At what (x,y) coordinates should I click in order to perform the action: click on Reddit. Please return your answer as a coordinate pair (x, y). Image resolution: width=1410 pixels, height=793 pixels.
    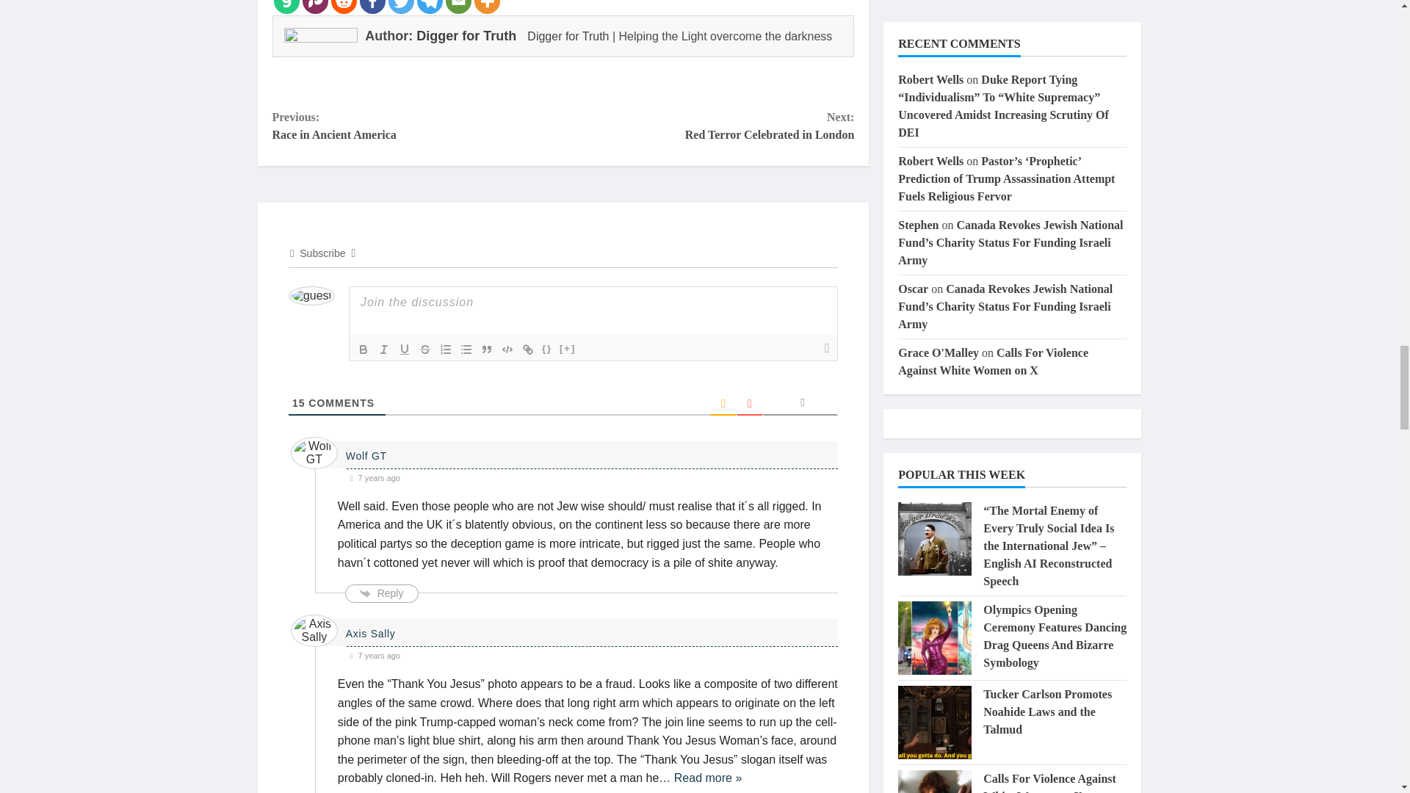
    Looking at the image, I should click on (343, 7).